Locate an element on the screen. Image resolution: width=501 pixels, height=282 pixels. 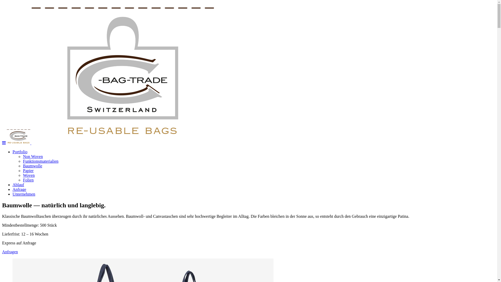
Anfragen is located at coordinates (10, 252).